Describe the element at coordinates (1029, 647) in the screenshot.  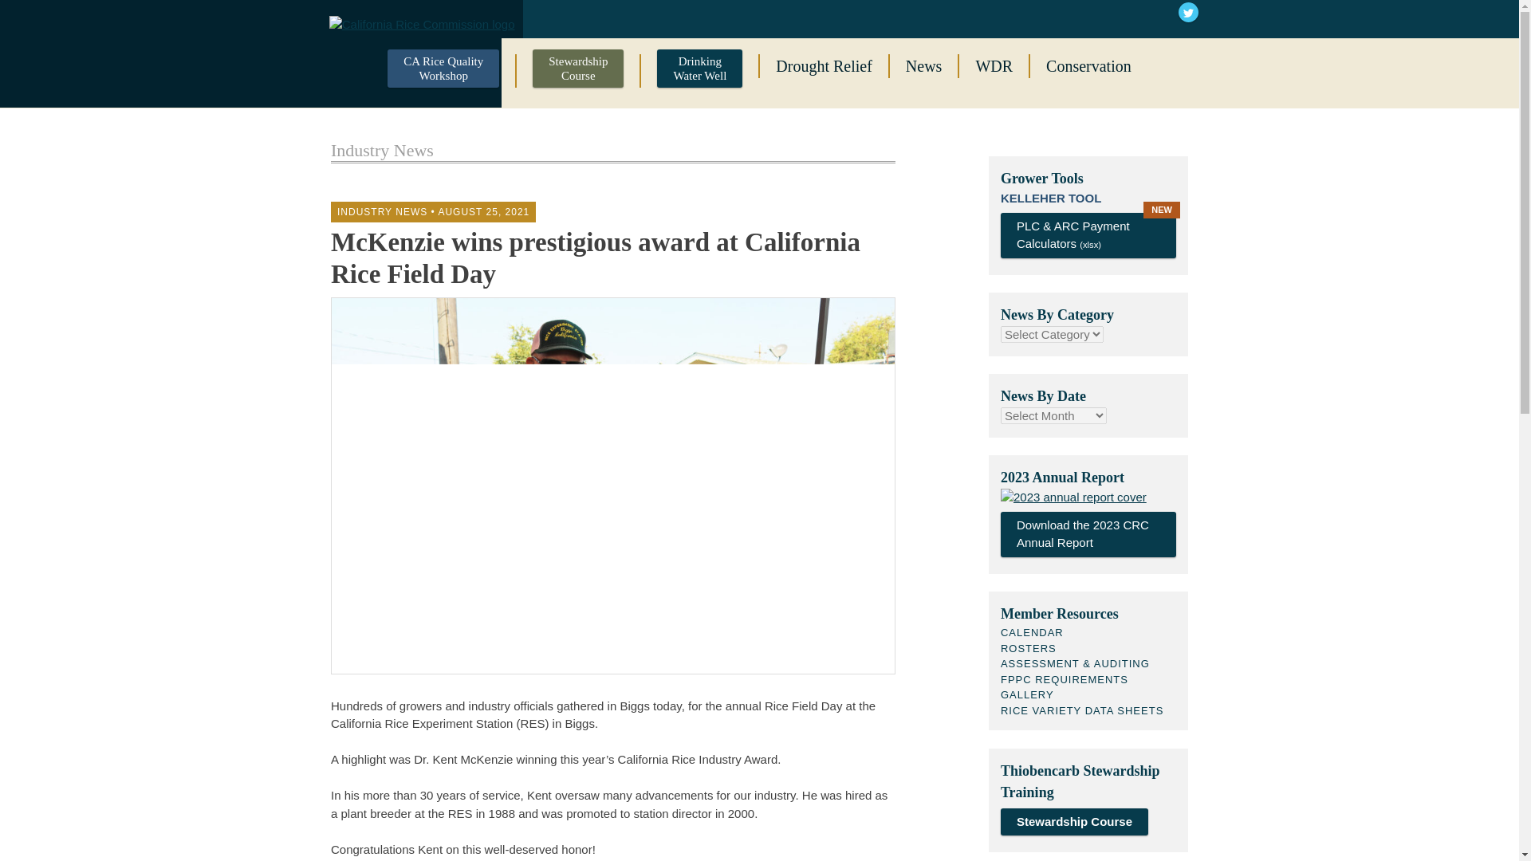
I see `ROSTERS` at that location.